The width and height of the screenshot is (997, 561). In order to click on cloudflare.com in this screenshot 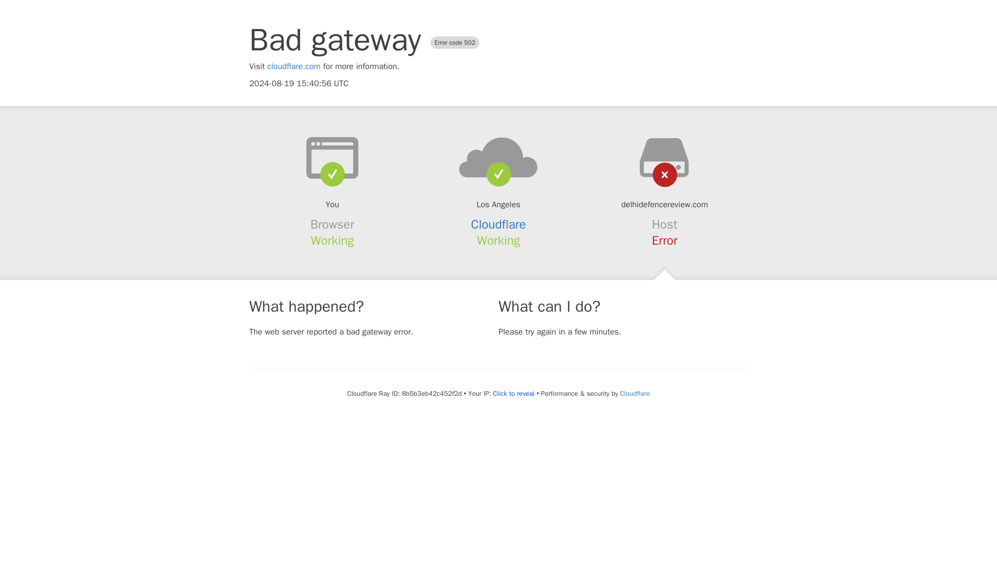, I will do `click(294, 66)`.